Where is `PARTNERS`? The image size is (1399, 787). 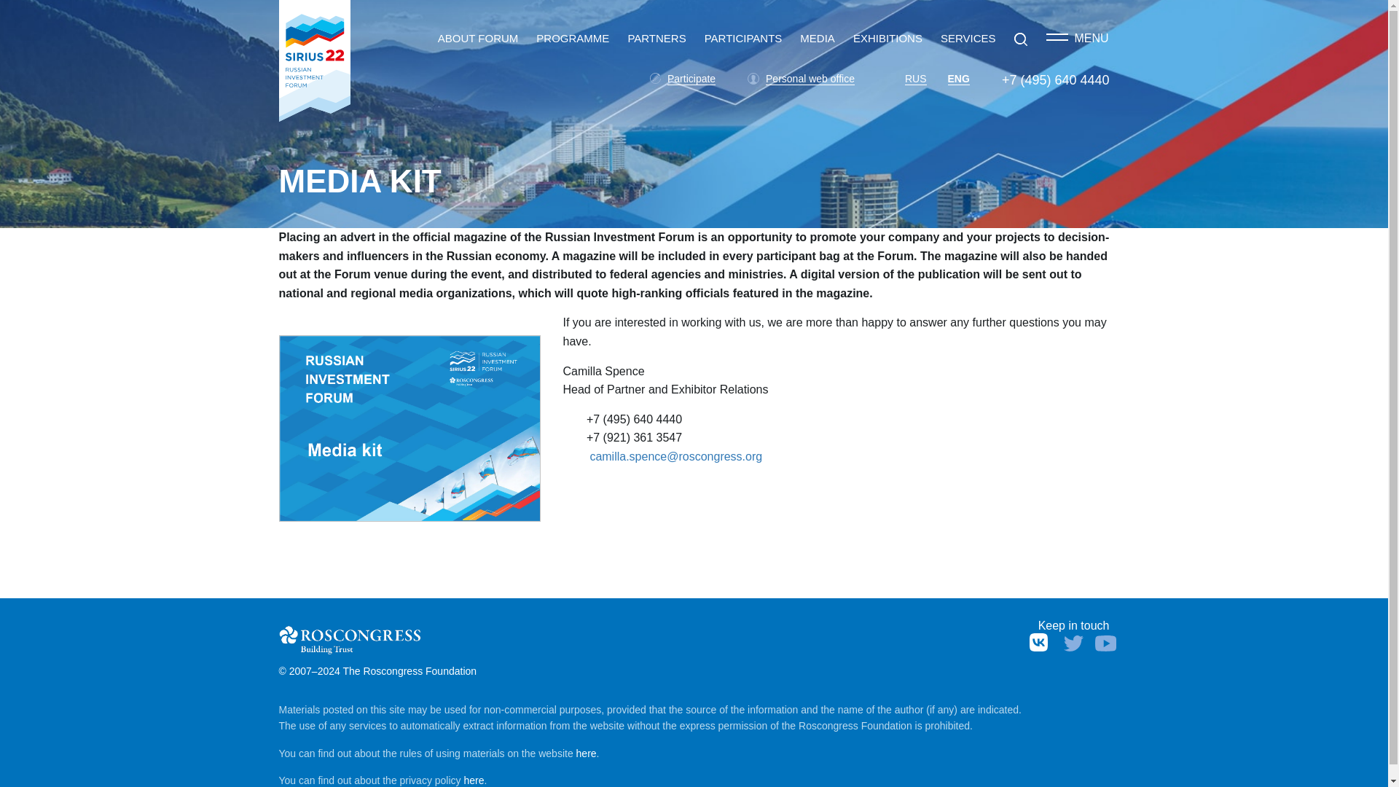
PARTNERS is located at coordinates (656, 38).